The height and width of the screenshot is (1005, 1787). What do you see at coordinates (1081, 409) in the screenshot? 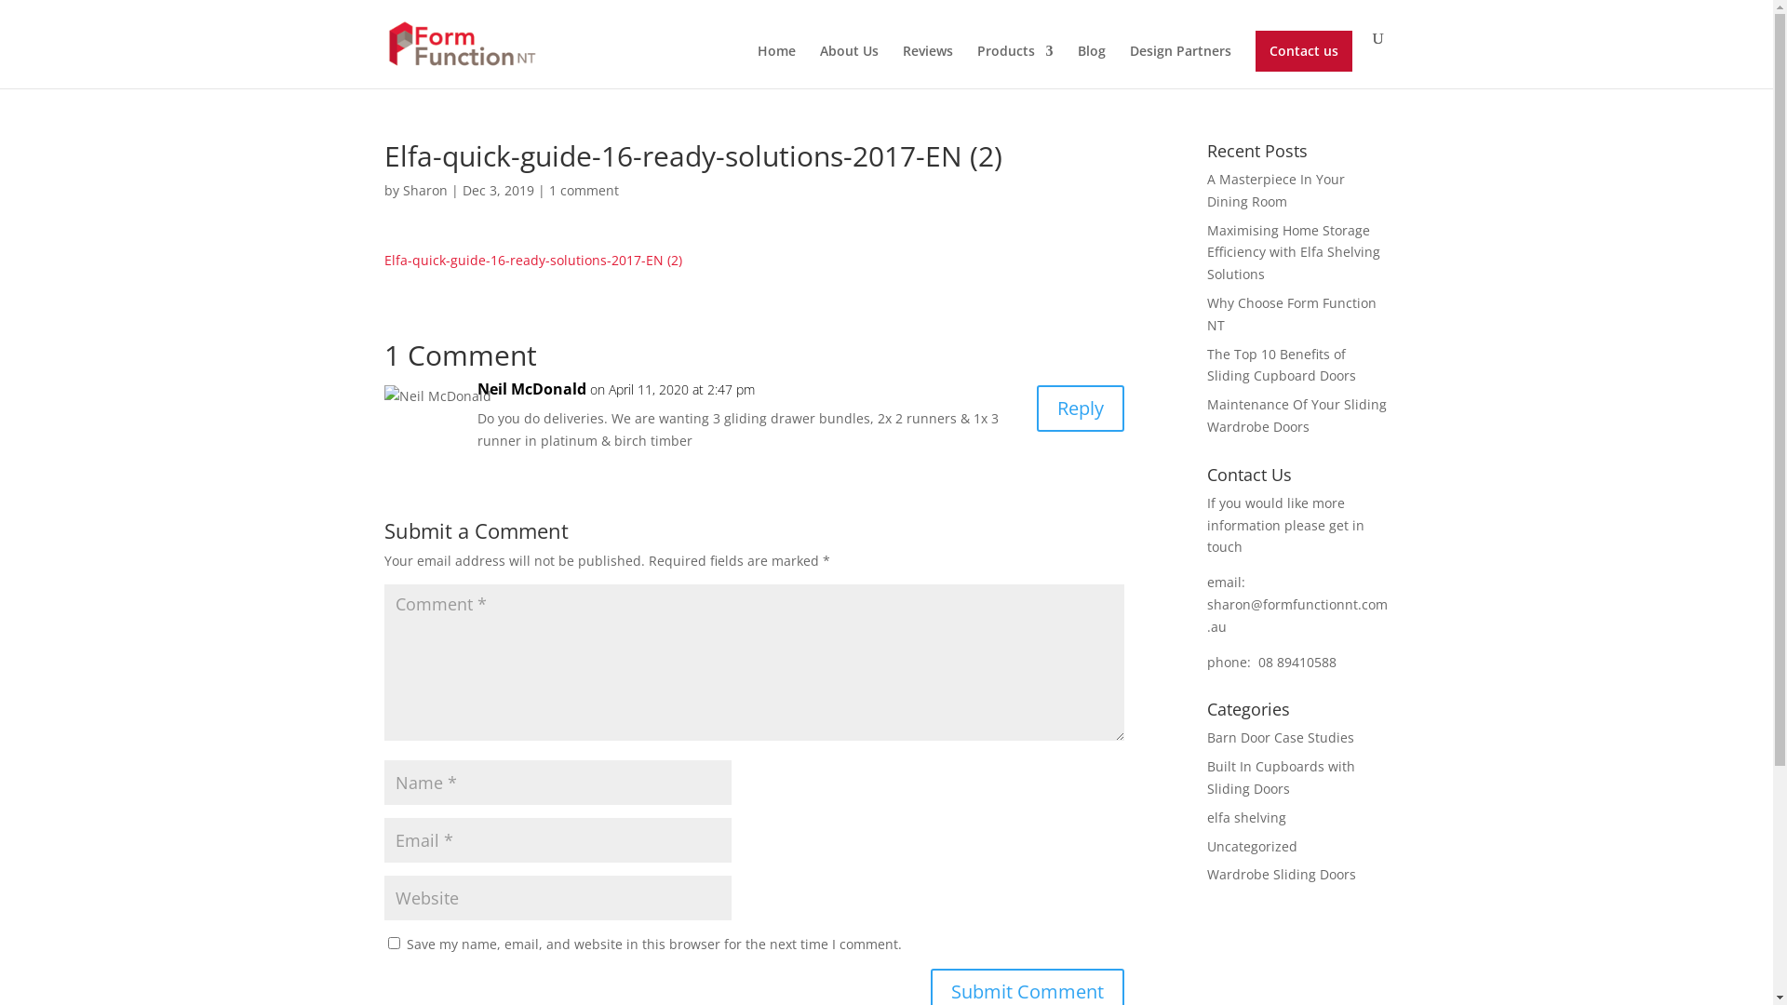
I see `Reply` at bounding box center [1081, 409].